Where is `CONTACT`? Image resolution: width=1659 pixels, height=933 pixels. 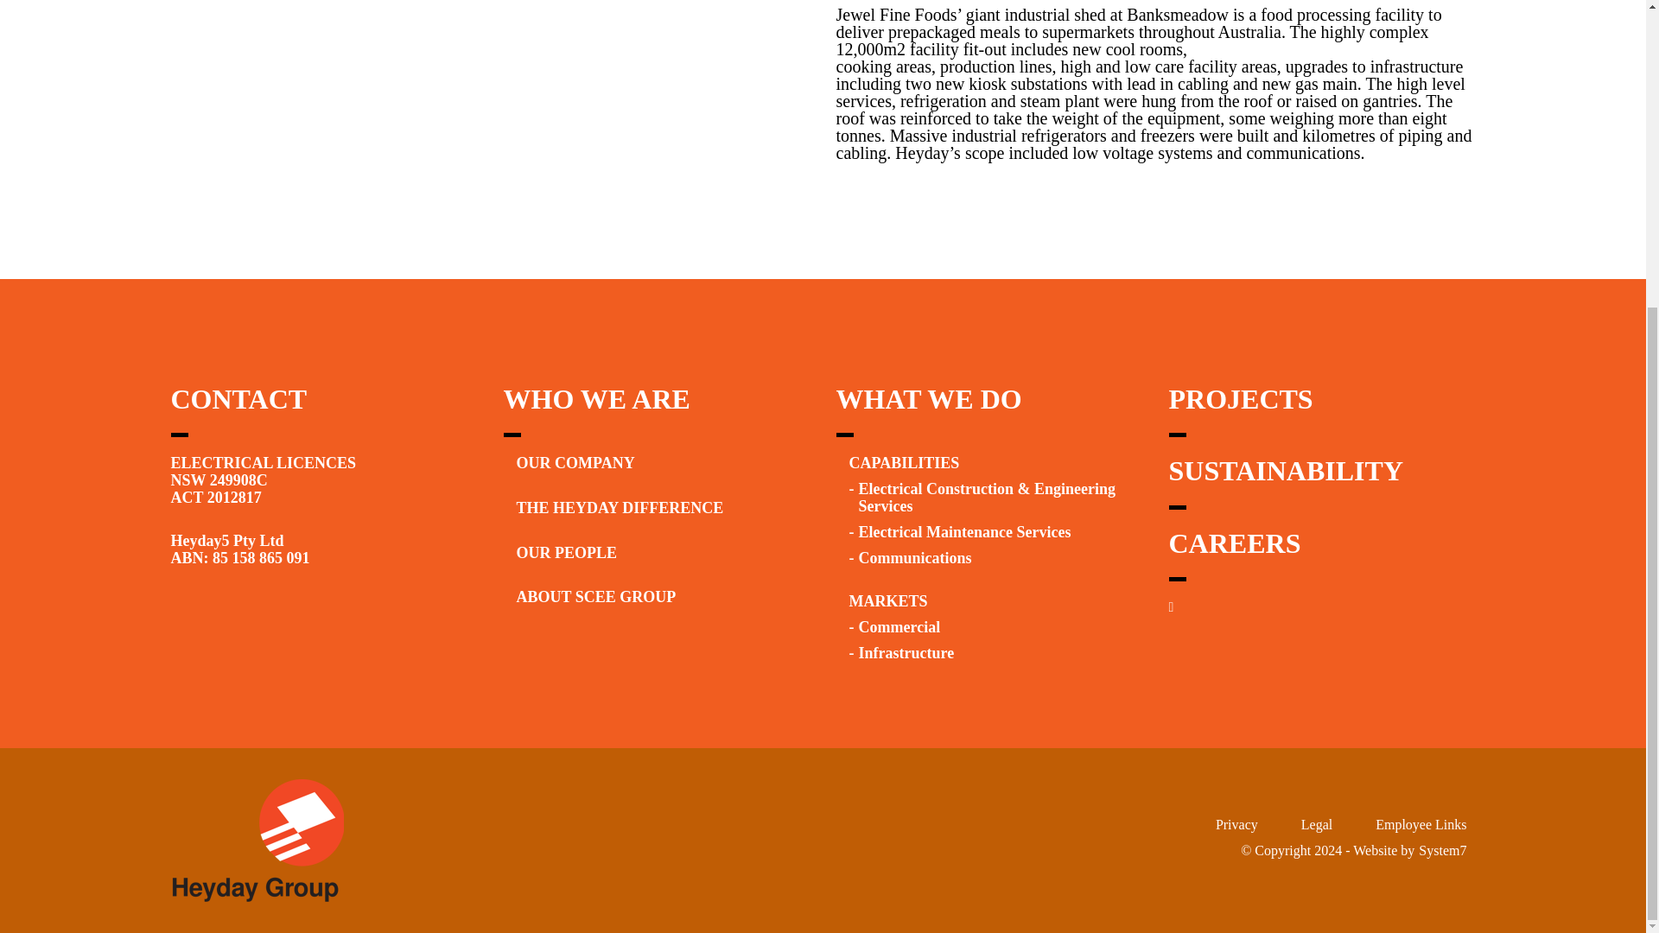
CONTACT is located at coordinates (238, 398).